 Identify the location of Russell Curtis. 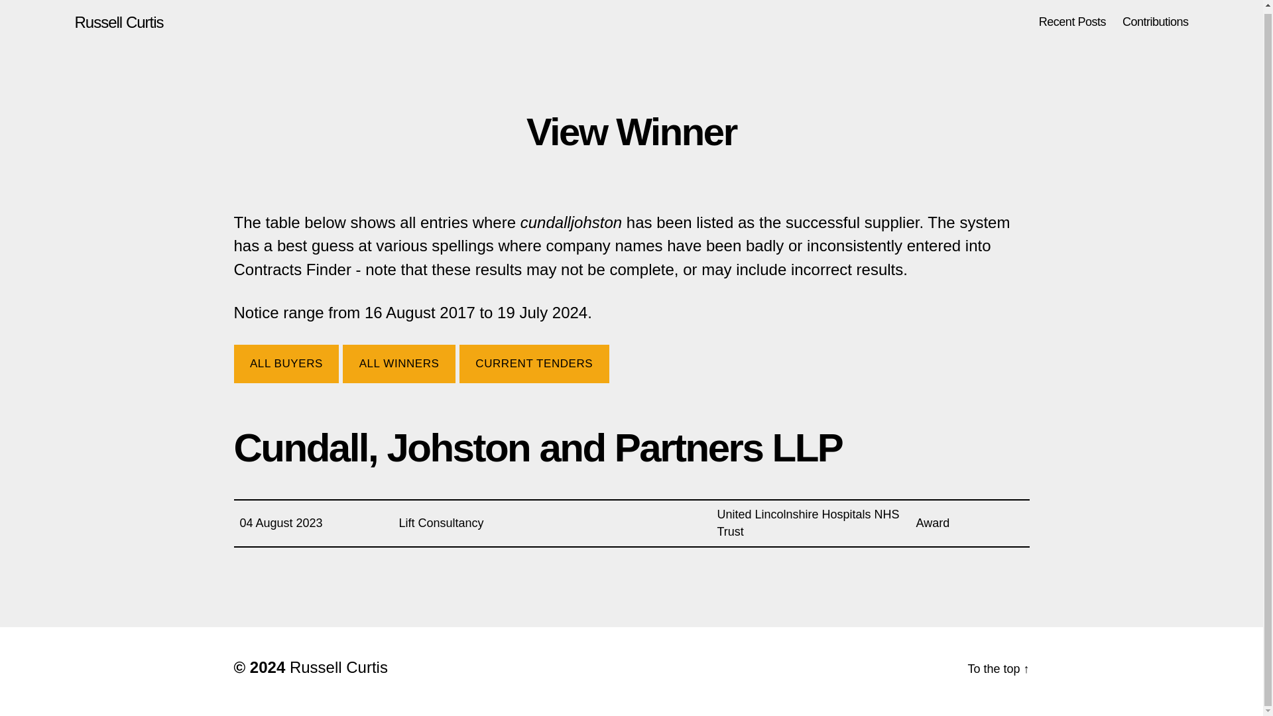
(118, 23).